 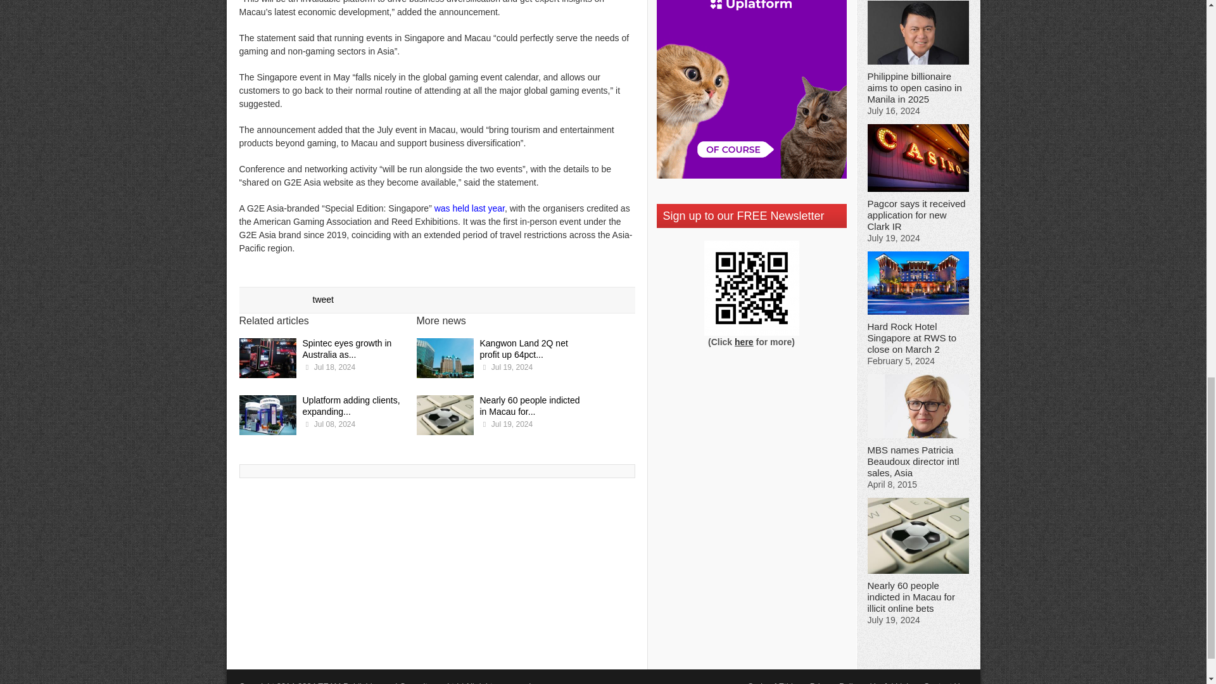 What do you see at coordinates (469, 208) in the screenshot?
I see `was held last year` at bounding box center [469, 208].